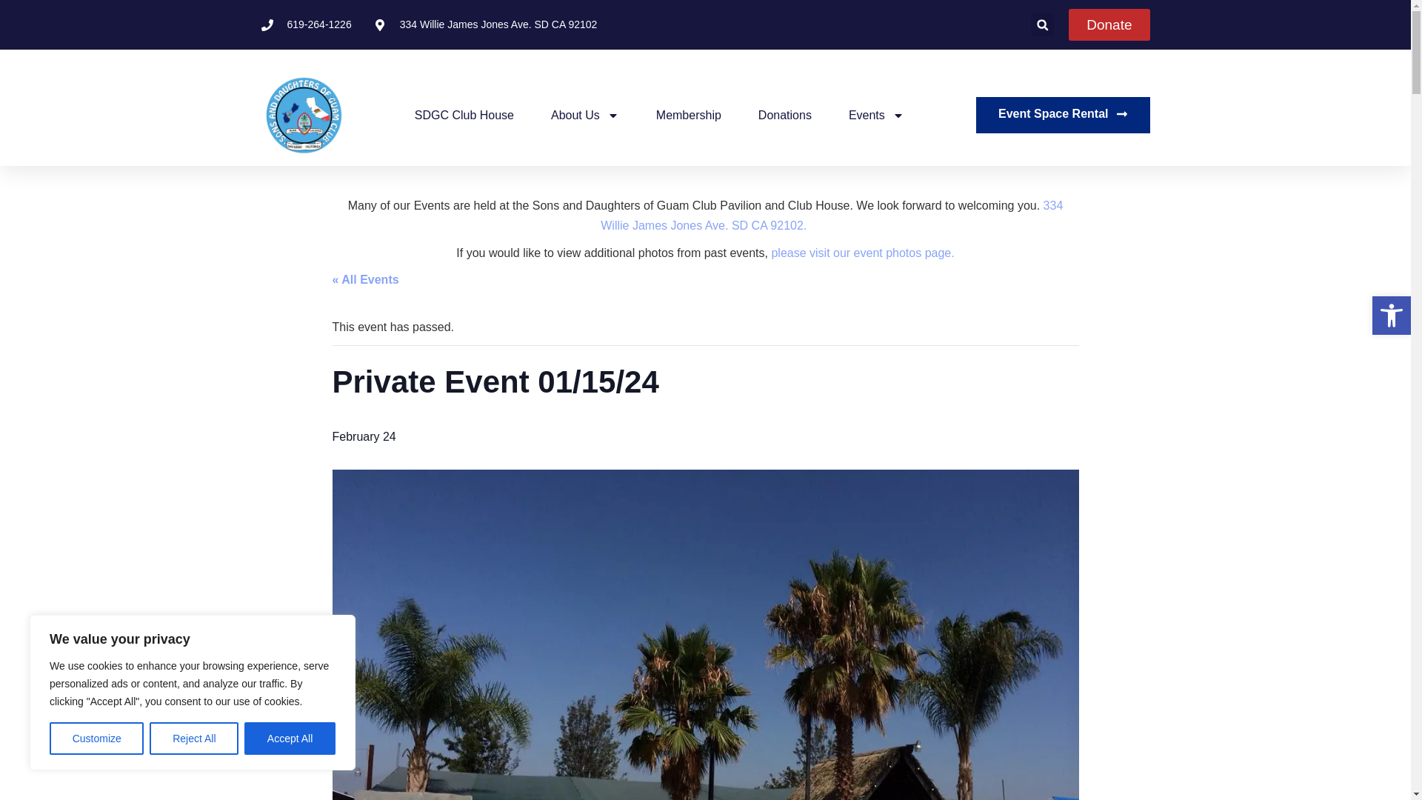  Describe the element at coordinates (785, 114) in the screenshot. I see `Donations` at that location.